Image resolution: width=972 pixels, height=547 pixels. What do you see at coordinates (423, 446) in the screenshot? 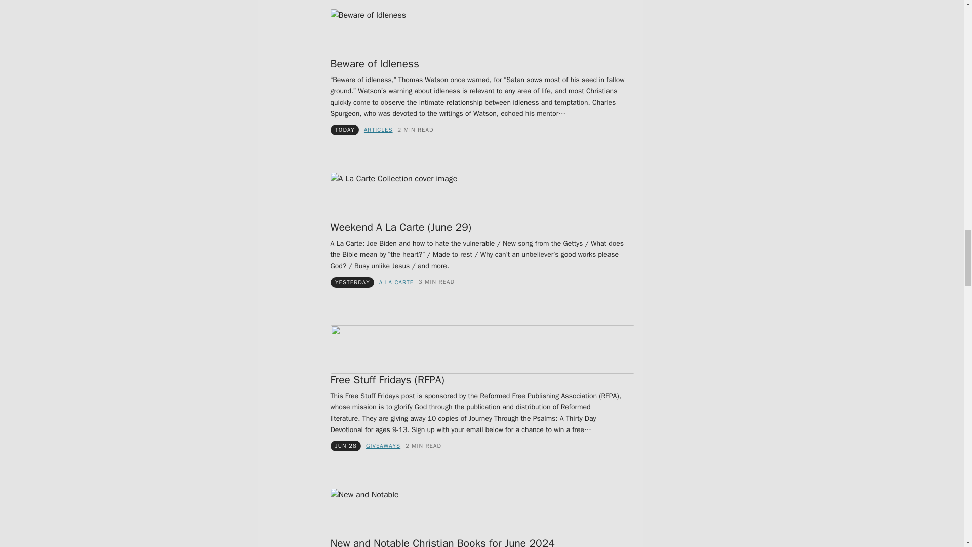
I see `251 words` at bounding box center [423, 446].